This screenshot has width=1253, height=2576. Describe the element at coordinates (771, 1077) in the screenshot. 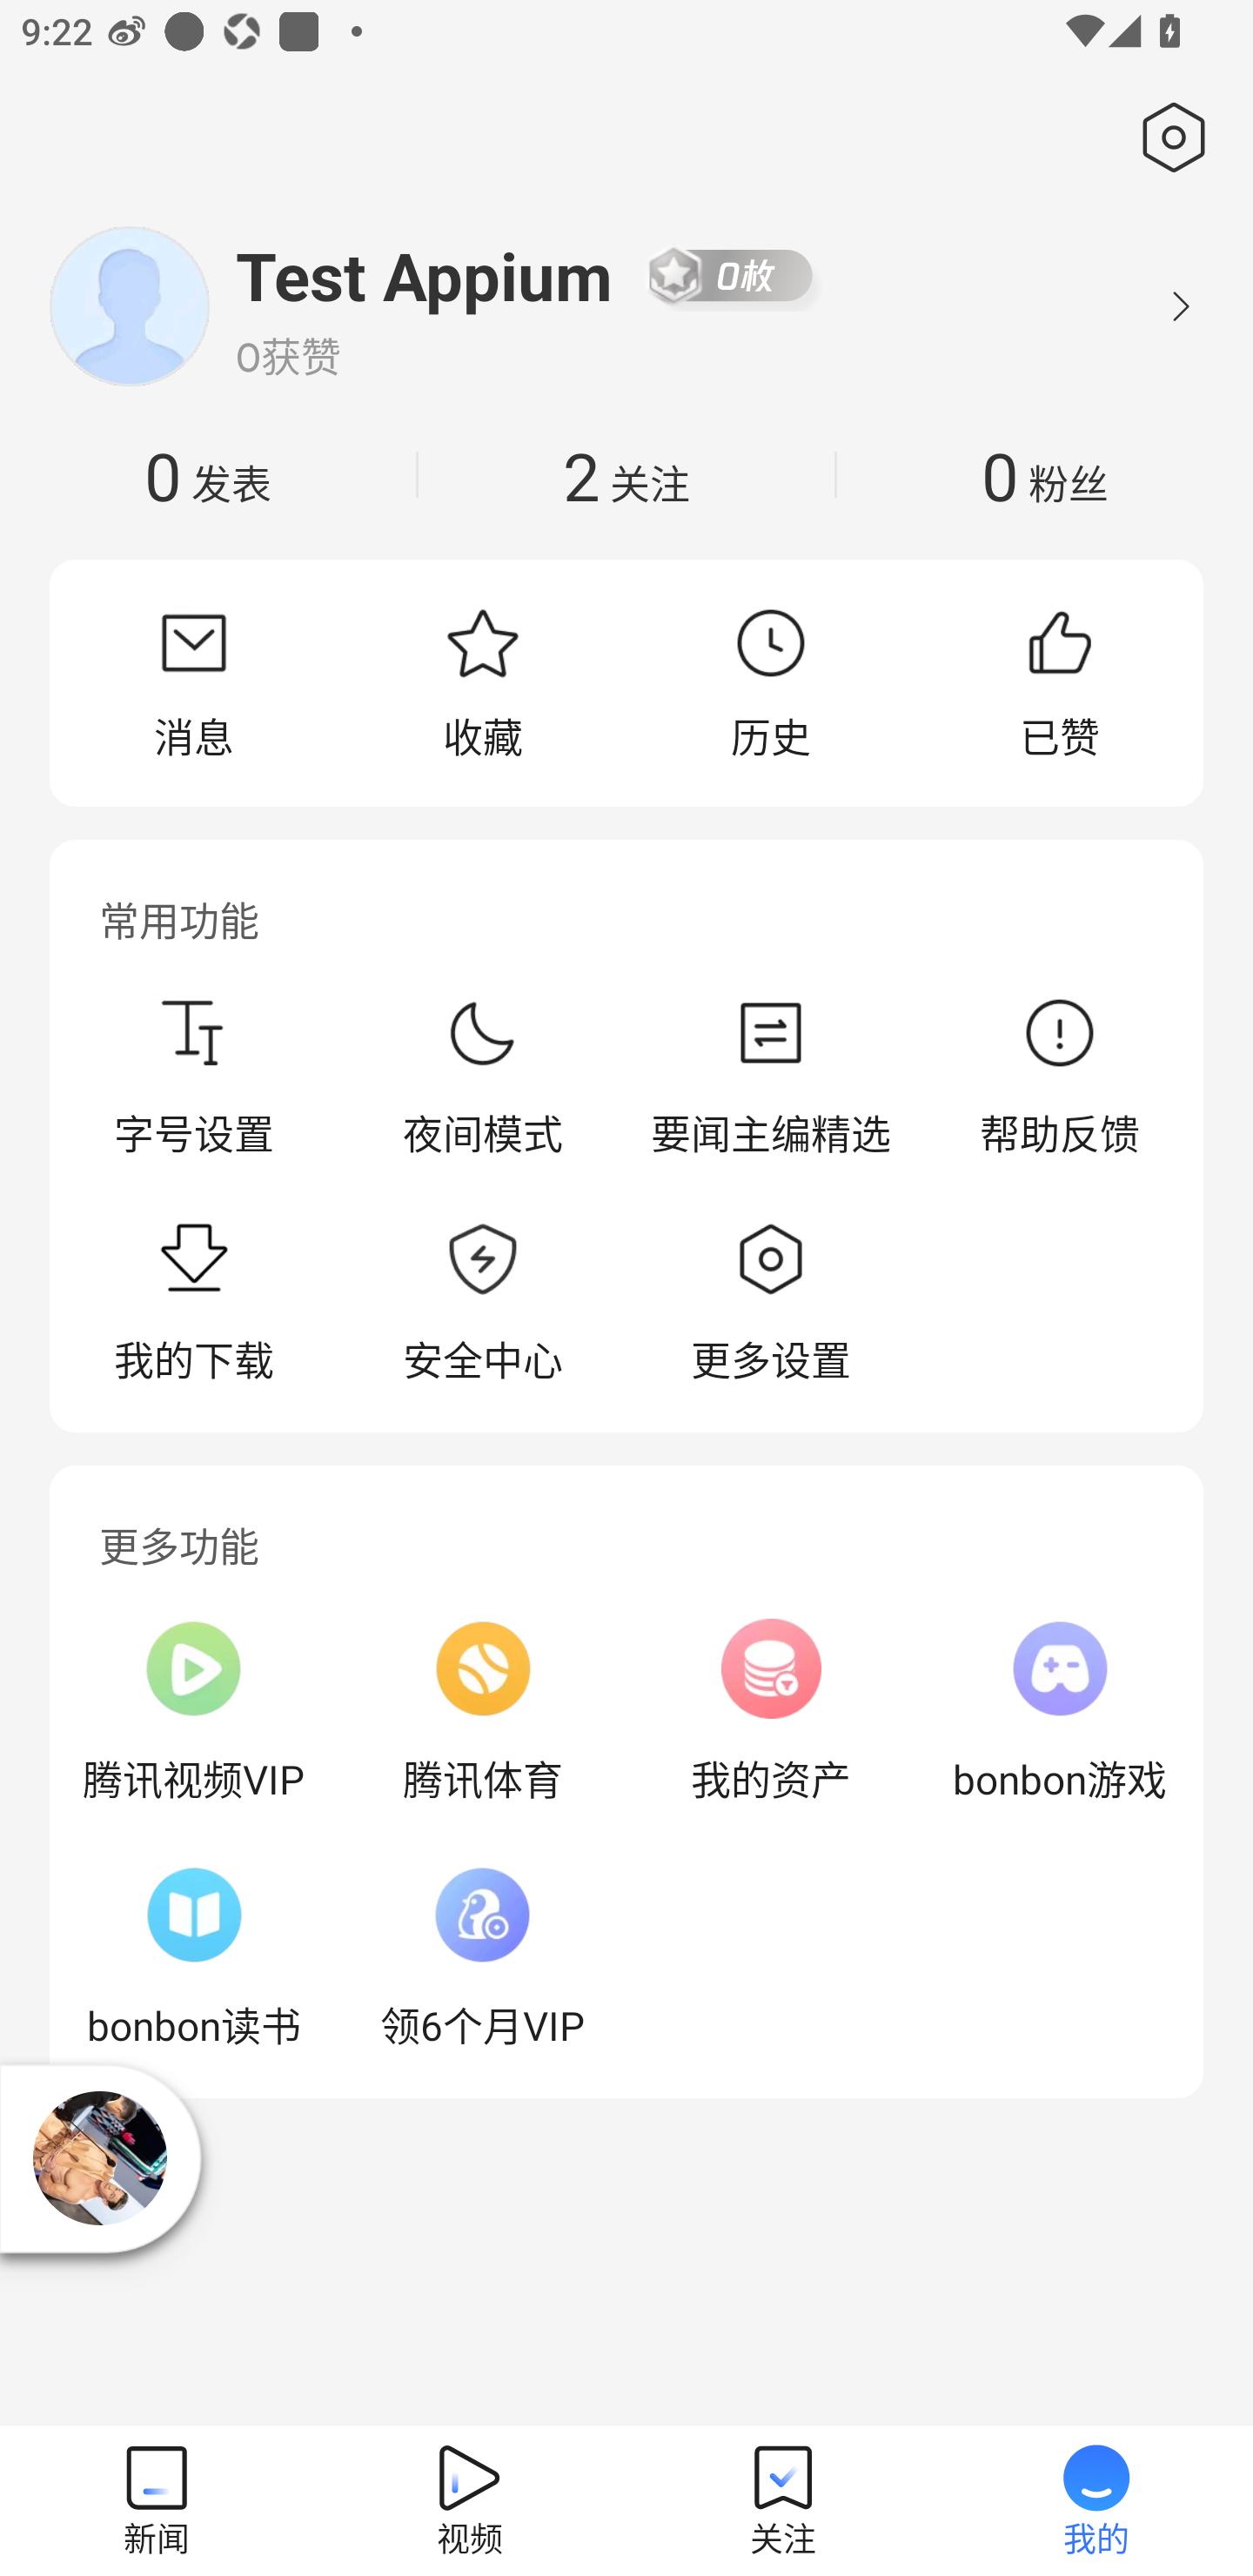

I see `要闻主编精选，可点击` at that location.